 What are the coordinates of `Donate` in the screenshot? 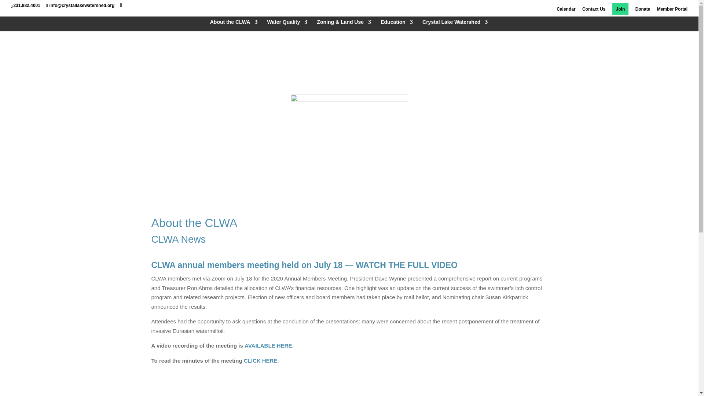 It's located at (643, 11).